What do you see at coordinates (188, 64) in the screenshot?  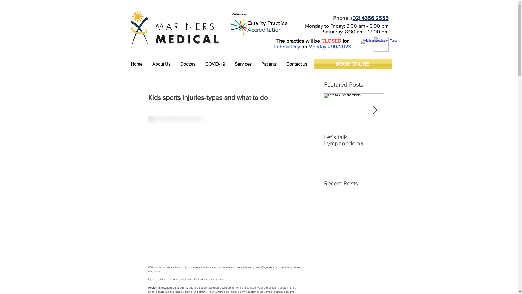 I see `Doctors` at bounding box center [188, 64].